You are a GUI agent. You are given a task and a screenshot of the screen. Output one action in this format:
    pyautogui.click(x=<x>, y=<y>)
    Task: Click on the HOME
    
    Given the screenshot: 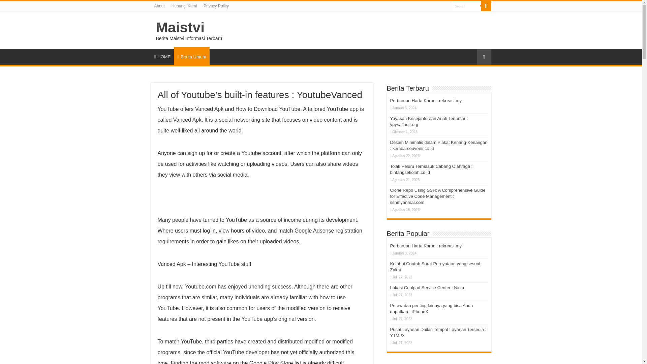 What is the action you would take?
    pyautogui.click(x=162, y=56)
    